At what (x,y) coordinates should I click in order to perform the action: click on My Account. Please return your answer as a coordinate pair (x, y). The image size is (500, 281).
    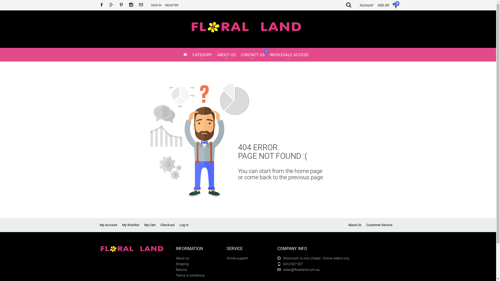
    Looking at the image, I should click on (108, 225).